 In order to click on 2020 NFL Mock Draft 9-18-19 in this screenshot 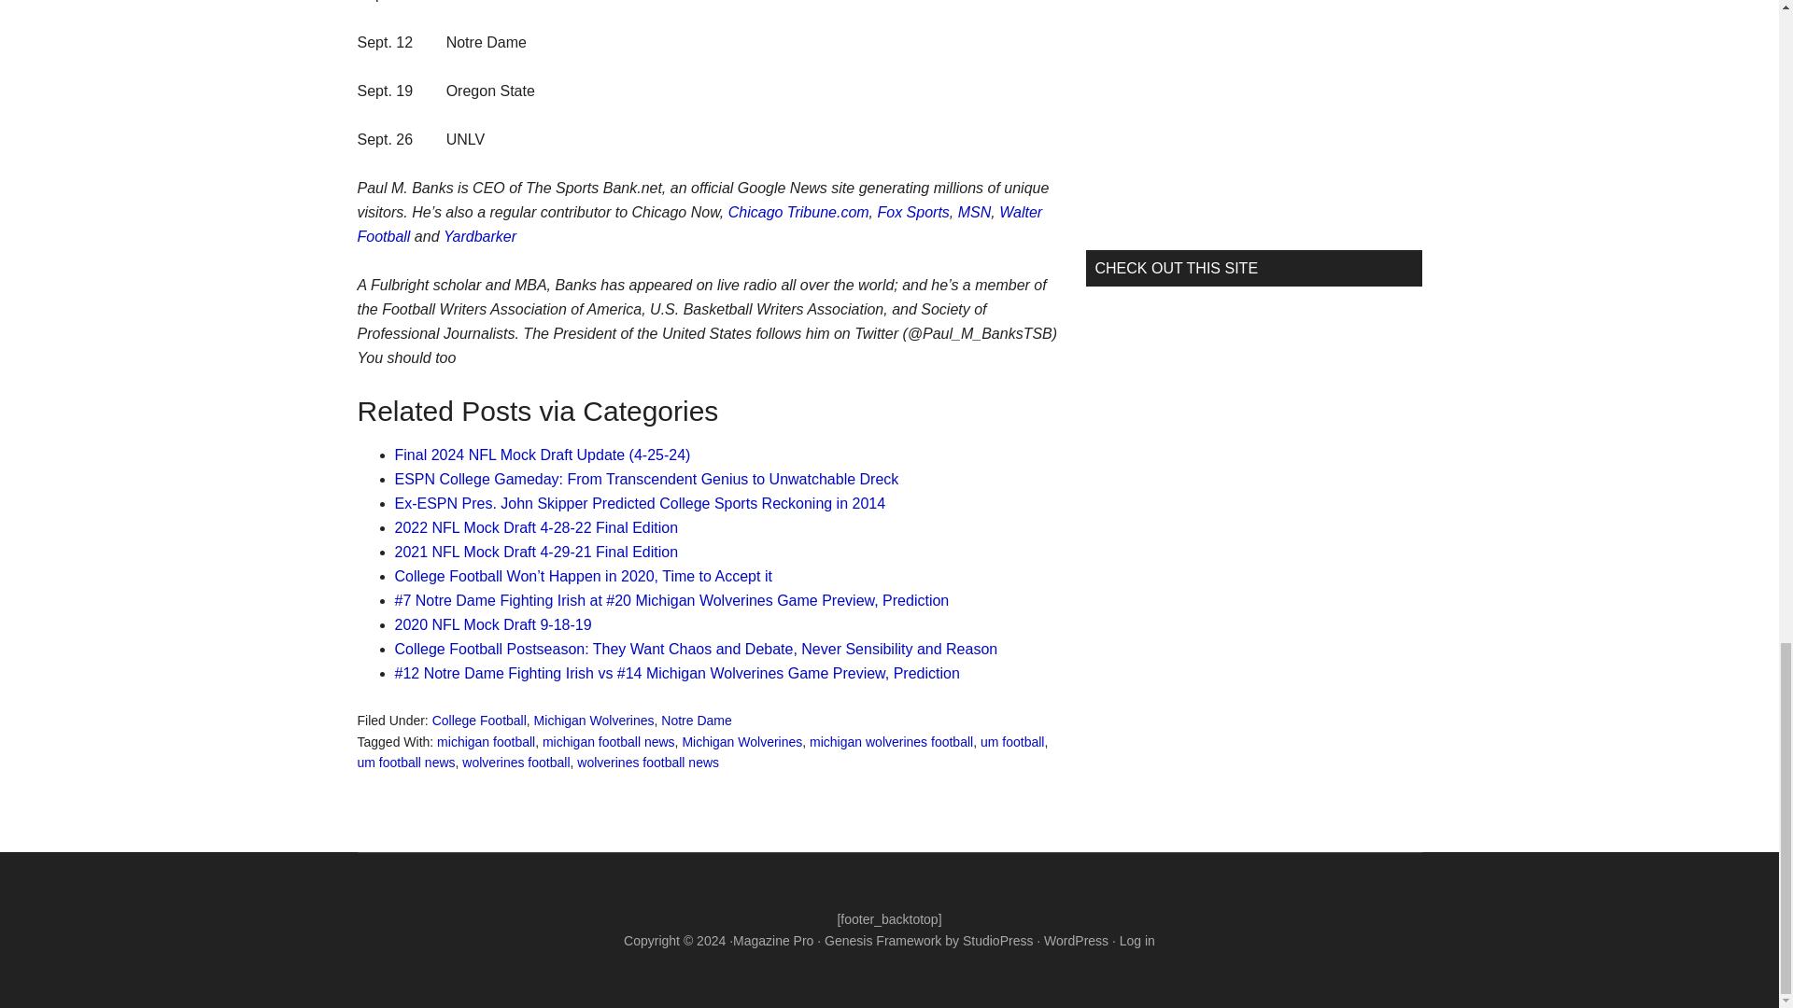, I will do `click(493, 624)`.